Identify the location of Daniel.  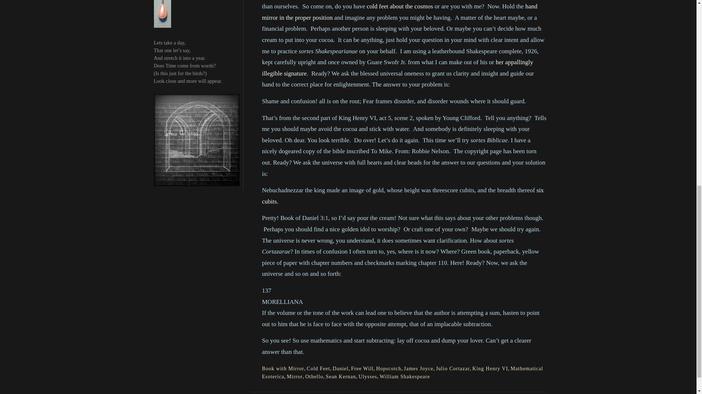
(340, 368).